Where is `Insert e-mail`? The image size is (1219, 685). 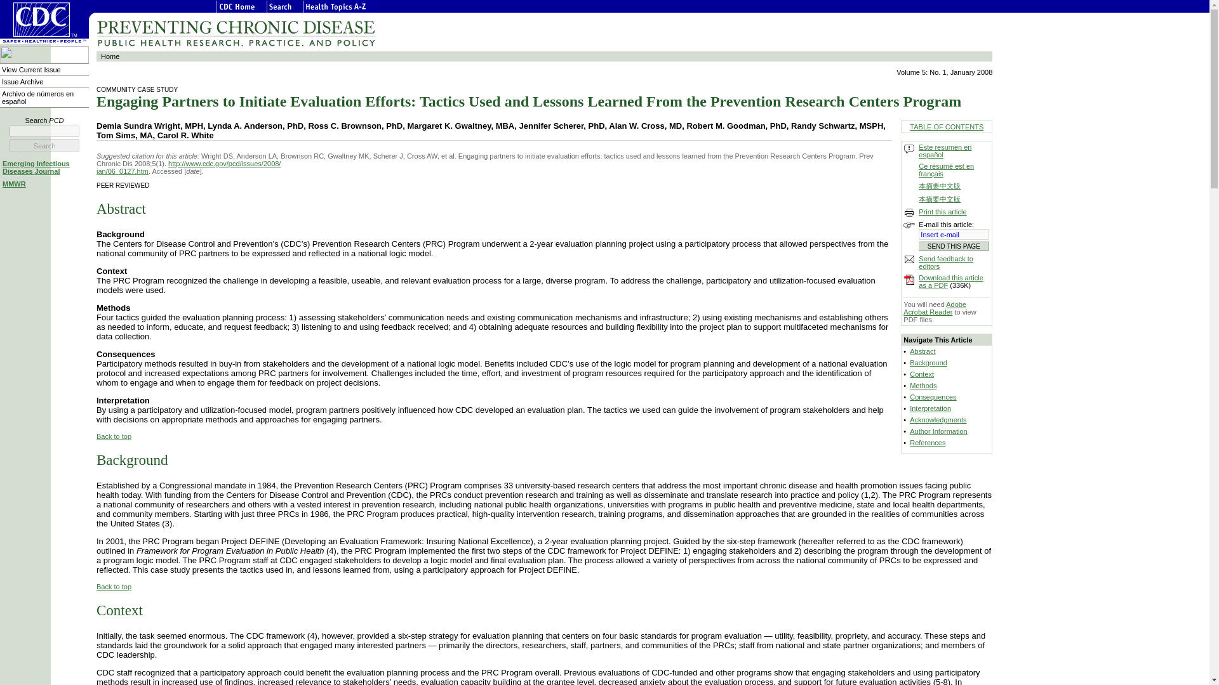
Insert e-mail is located at coordinates (954, 234).